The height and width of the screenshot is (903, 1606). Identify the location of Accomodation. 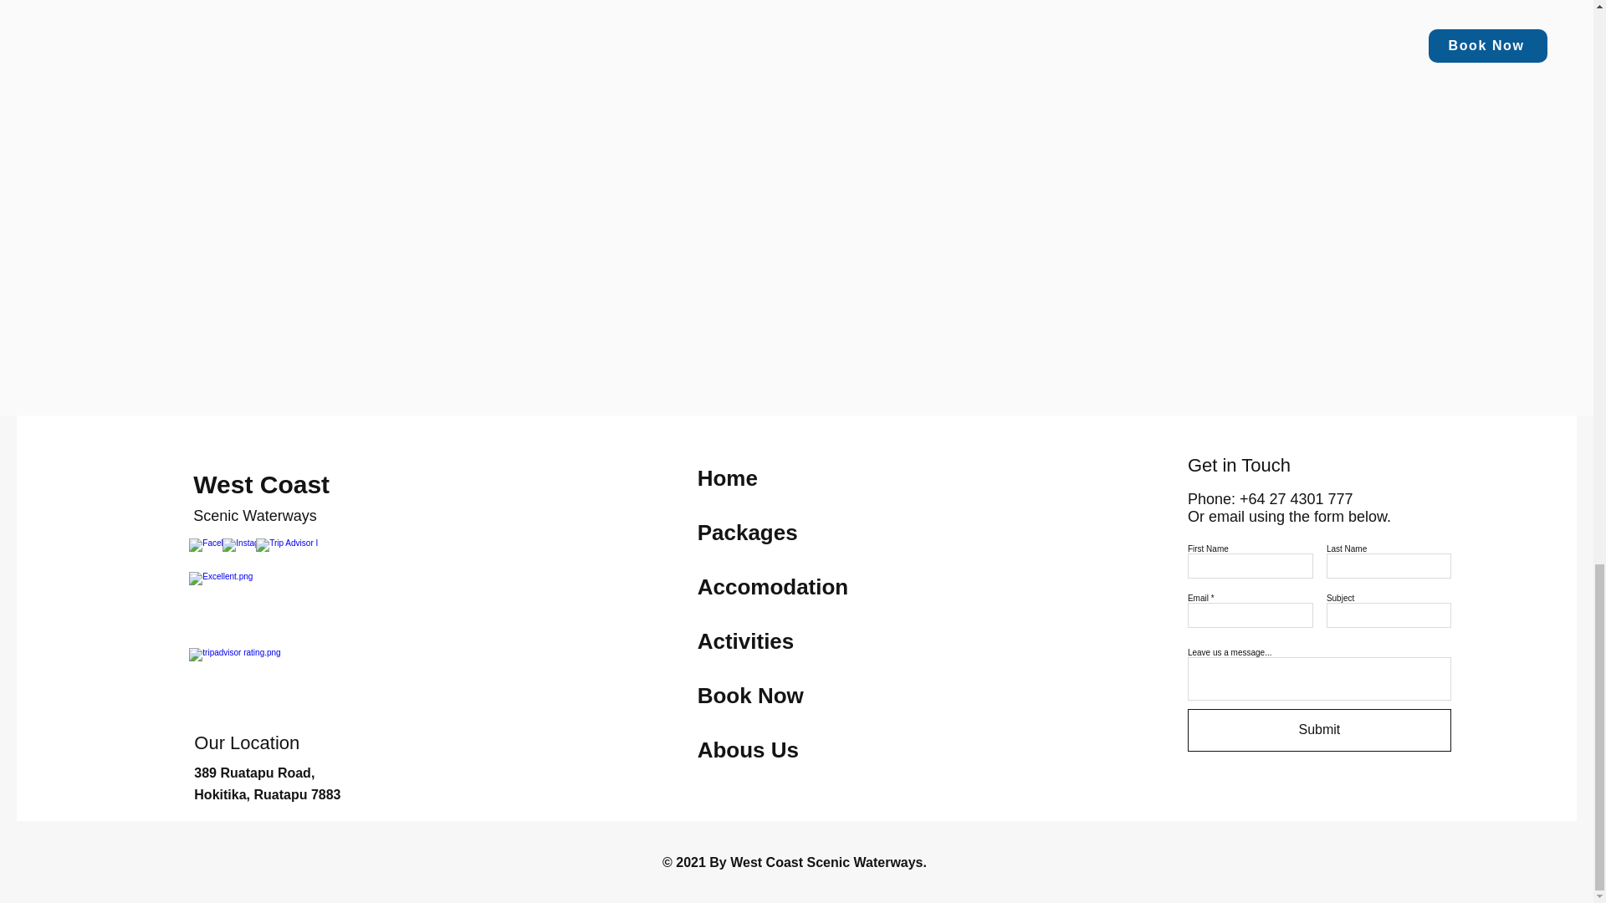
(773, 587).